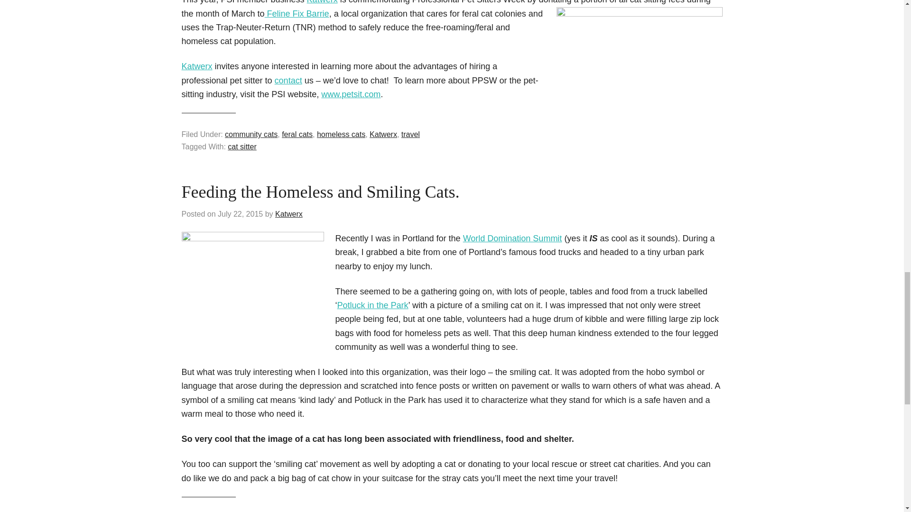 Image resolution: width=911 pixels, height=512 pixels. I want to click on homeless cats, so click(341, 134).